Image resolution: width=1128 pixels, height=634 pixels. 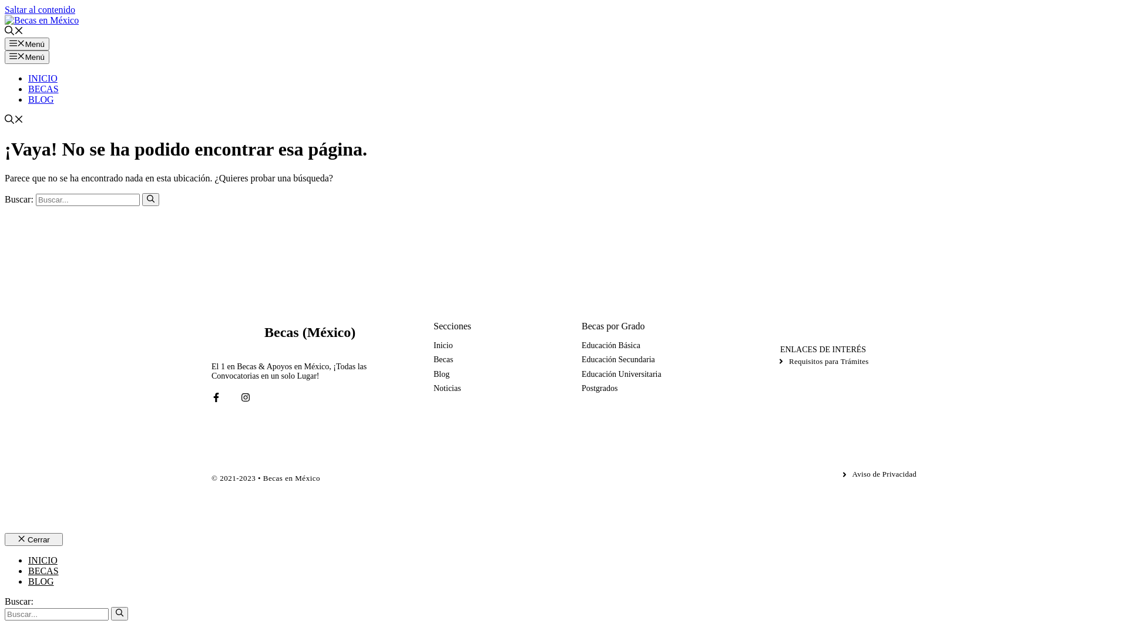 I want to click on Cerrar, so click(x=34, y=539).